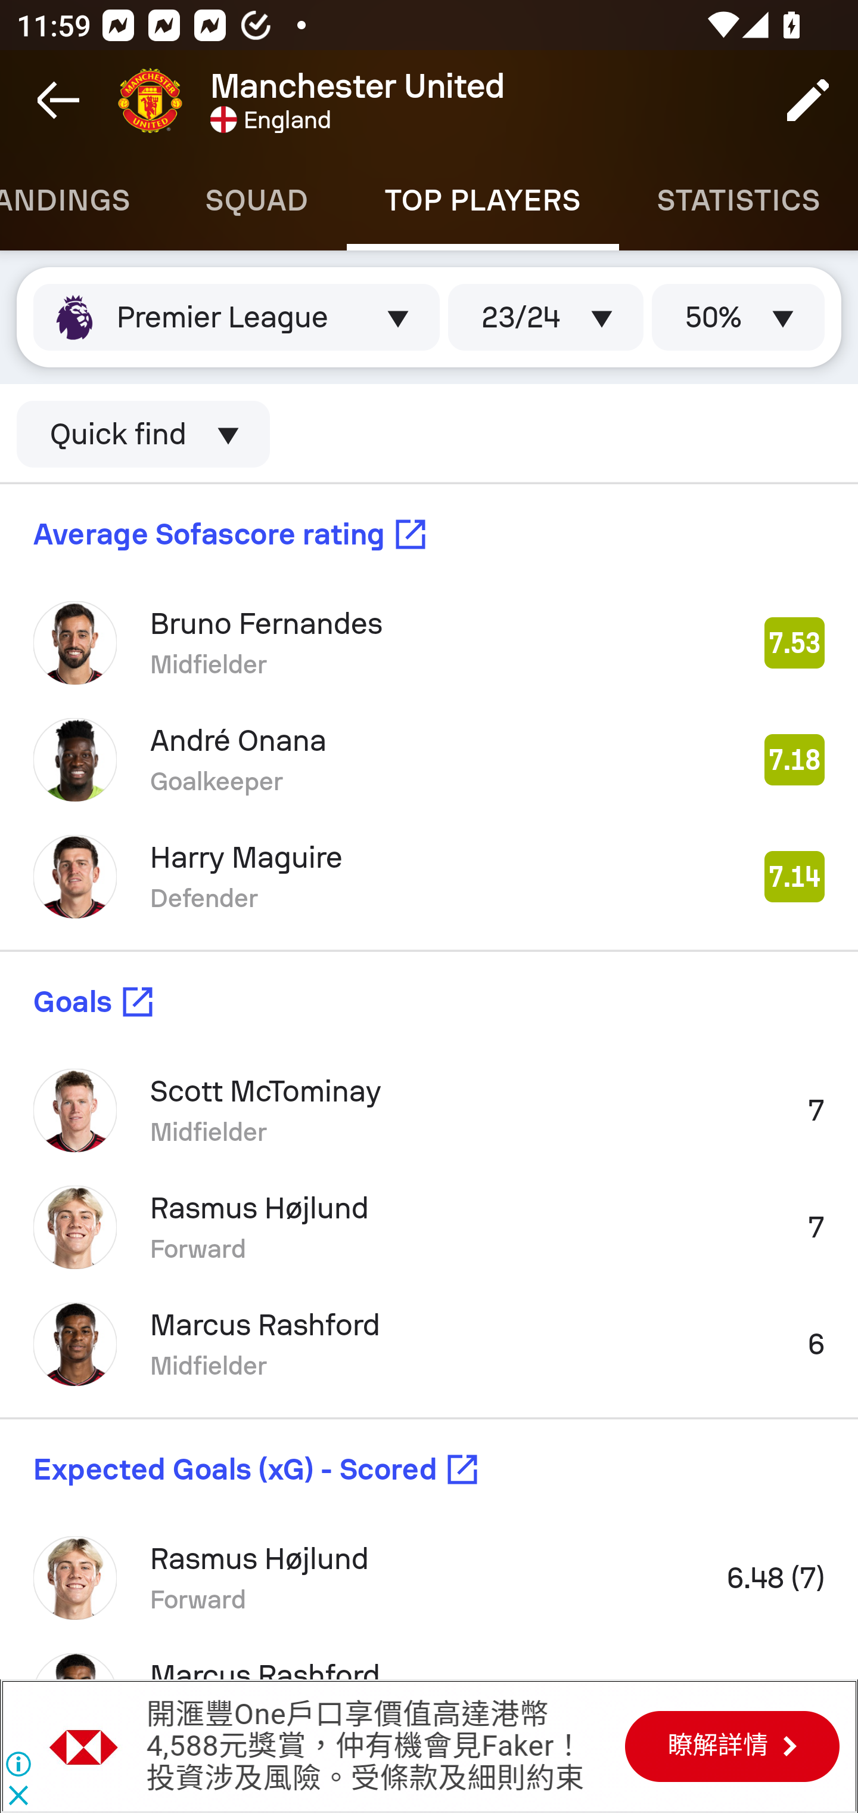  What do you see at coordinates (256, 200) in the screenshot?
I see `Squad SQUAD` at bounding box center [256, 200].